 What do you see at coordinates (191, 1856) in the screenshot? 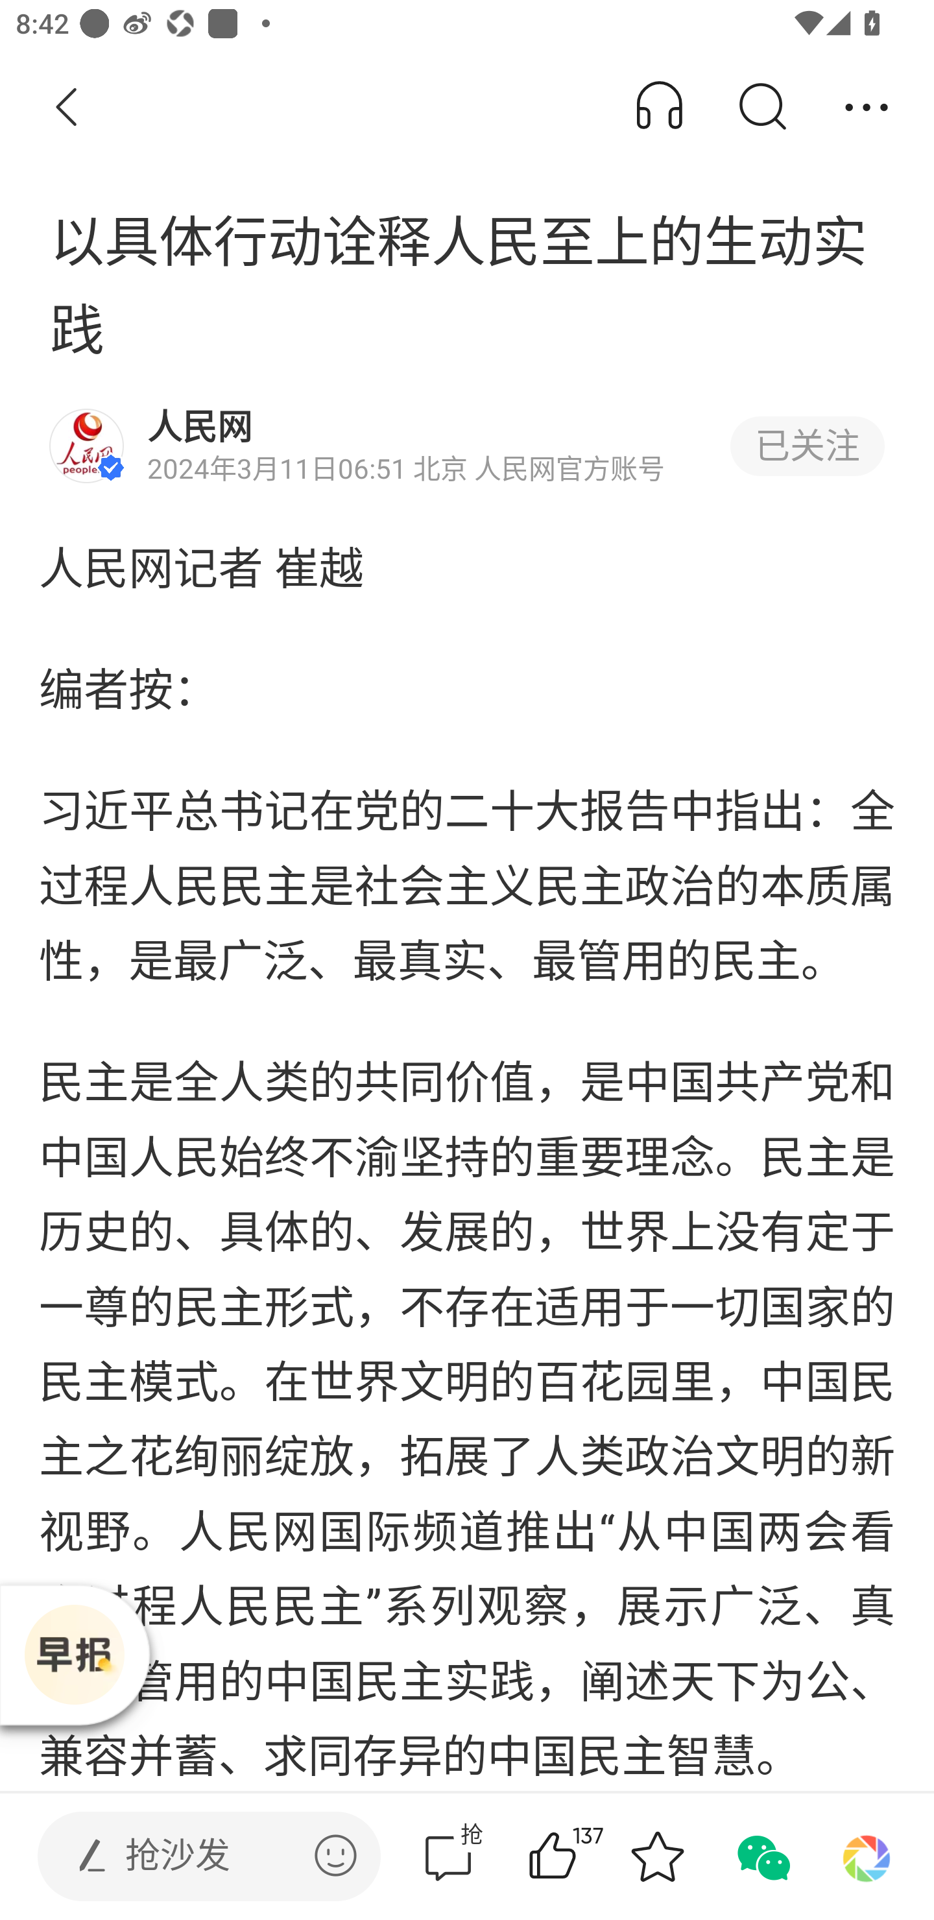
I see `发表评论  抢沙发 发表评论 ` at bounding box center [191, 1856].